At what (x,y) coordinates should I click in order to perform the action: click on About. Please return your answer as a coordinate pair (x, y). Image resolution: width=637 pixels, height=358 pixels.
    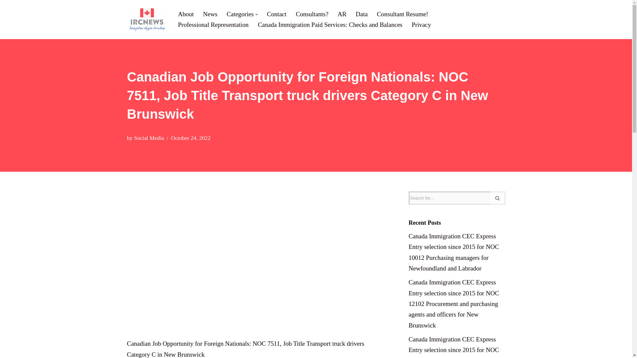
    Looking at the image, I should click on (185, 14).